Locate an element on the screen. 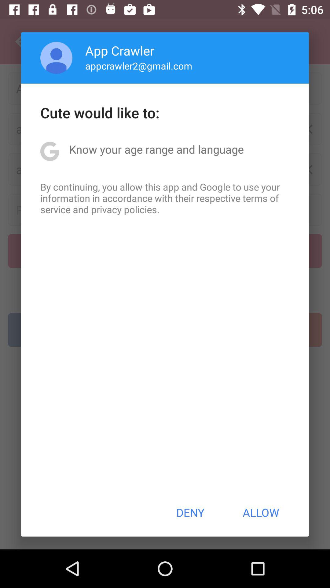  turn off the app below the cute would like item is located at coordinates (156, 149).